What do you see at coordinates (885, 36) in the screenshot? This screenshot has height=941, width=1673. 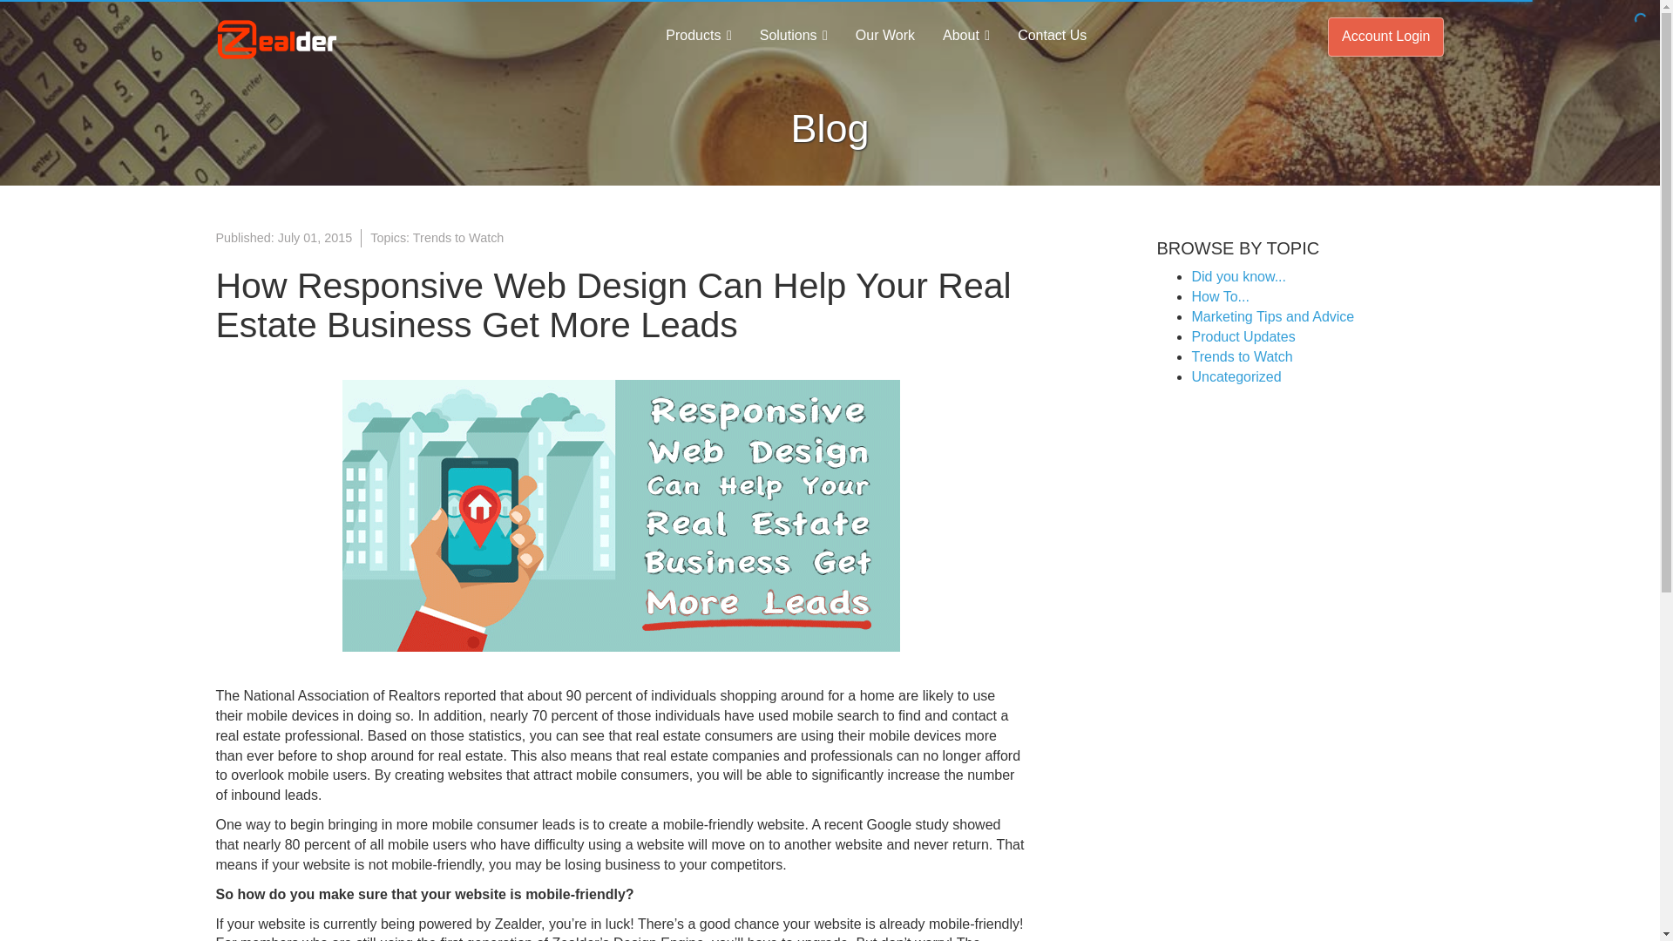 I see `Our Work` at bounding box center [885, 36].